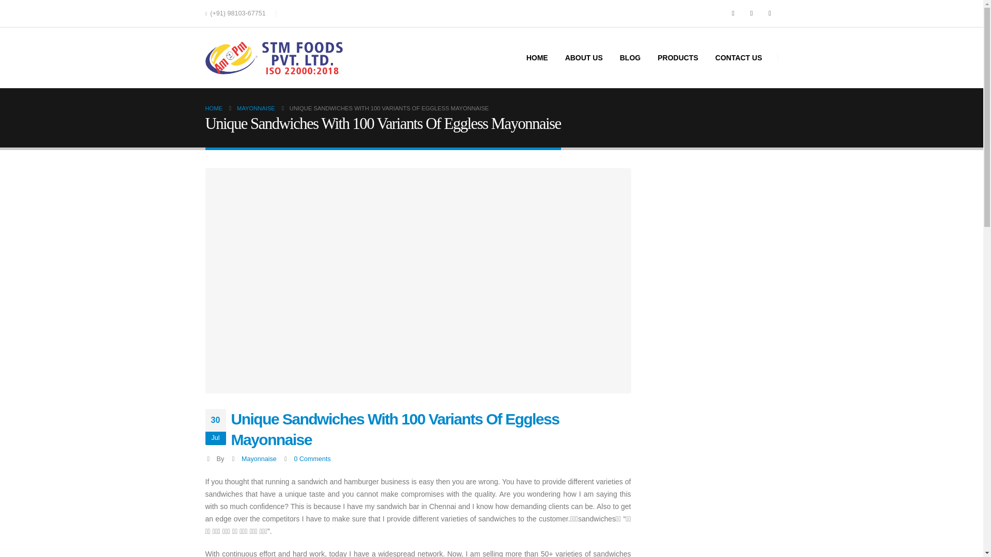  I want to click on 0 Comments, so click(312, 459).